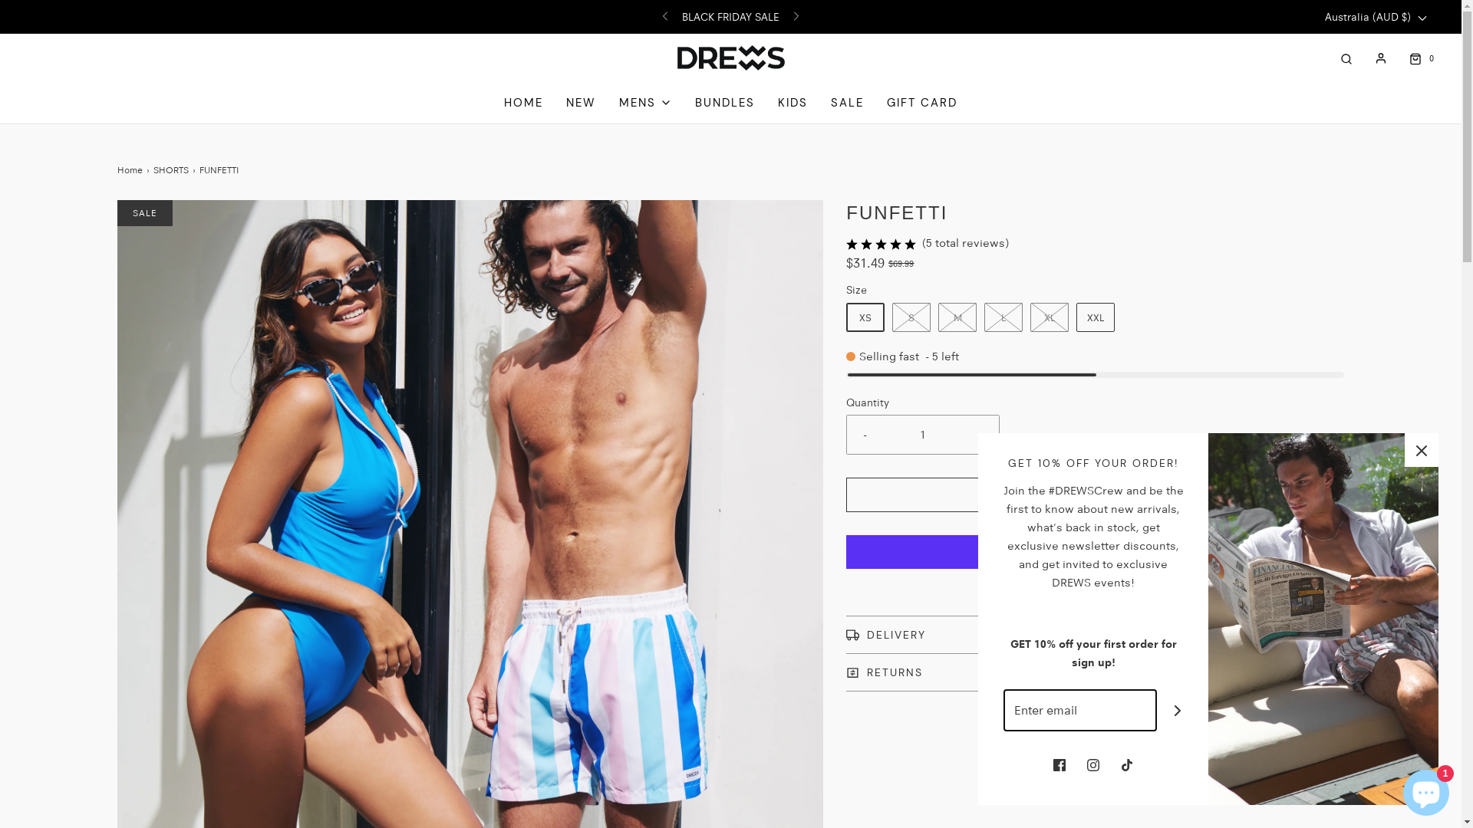  What do you see at coordinates (922, 103) in the screenshot?
I see `GIFT CARD` at bounding box center [922, 103].